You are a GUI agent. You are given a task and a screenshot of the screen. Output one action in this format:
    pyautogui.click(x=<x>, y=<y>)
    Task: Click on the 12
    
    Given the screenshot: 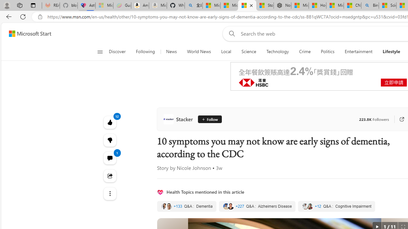 What is the action you would take?
    pyautogui.click(x=110, y=140)
    